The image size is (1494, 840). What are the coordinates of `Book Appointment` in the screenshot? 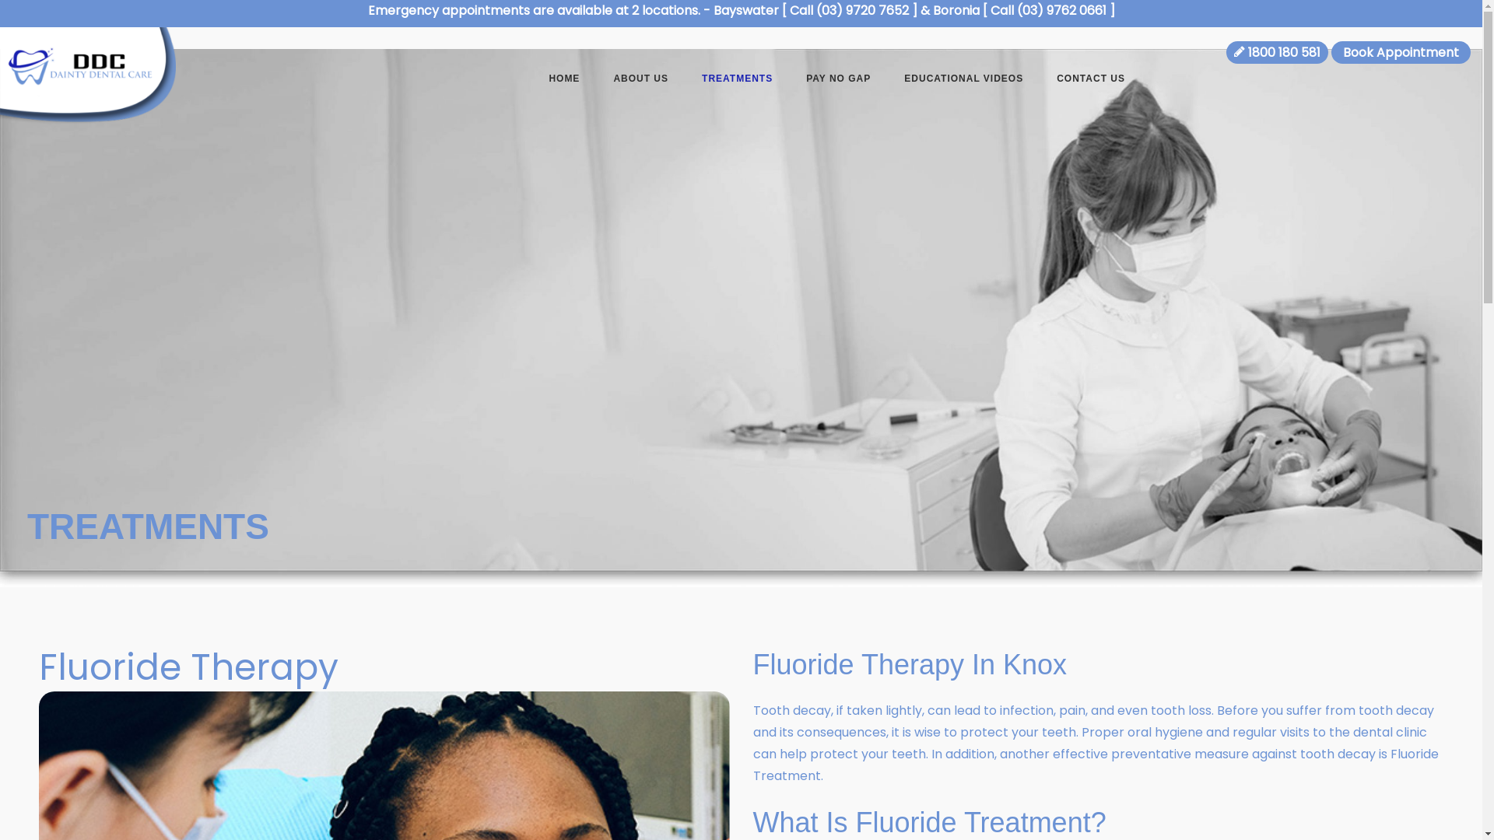 It's located at (1401, 53).